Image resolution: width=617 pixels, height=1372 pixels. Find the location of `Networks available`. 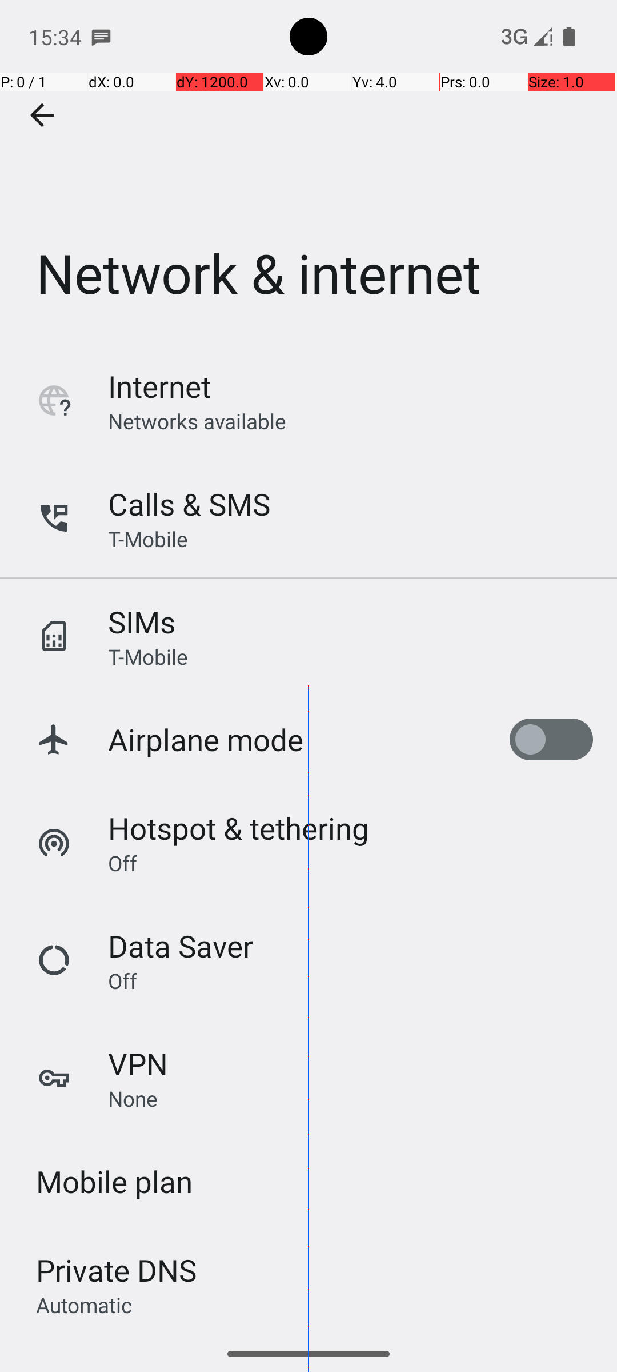

Networks available is located at coordinates (198, 421).